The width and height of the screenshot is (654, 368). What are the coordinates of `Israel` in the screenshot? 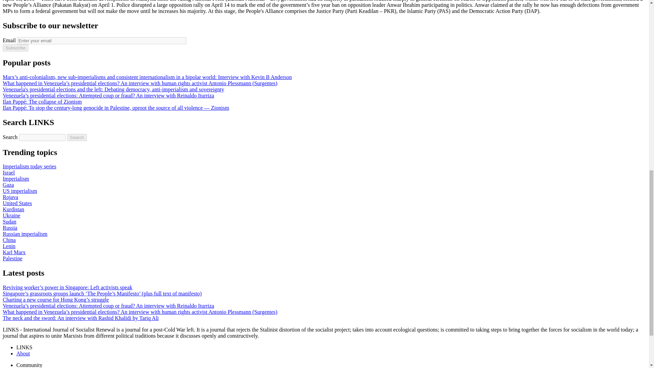 It's located at (9, 172).